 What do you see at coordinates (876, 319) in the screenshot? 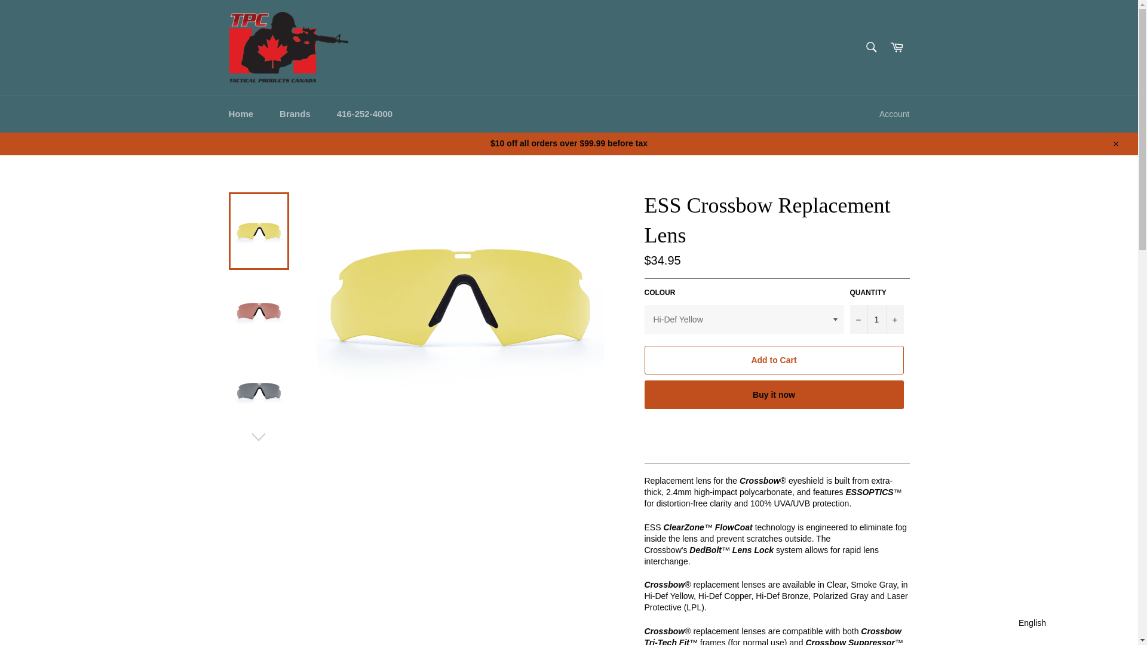
I see `1` at bounding box center [876, 319].